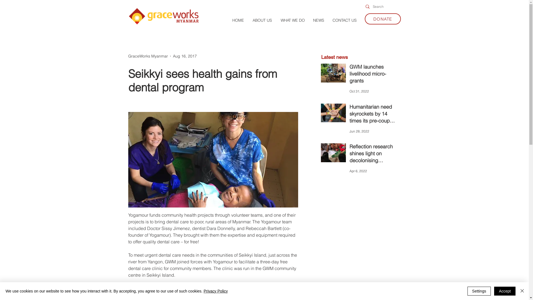  Describe the element at coordinates (373, 155) in the screenshot. I see `Reflection research shines light on decolonising evaluation` at that location.